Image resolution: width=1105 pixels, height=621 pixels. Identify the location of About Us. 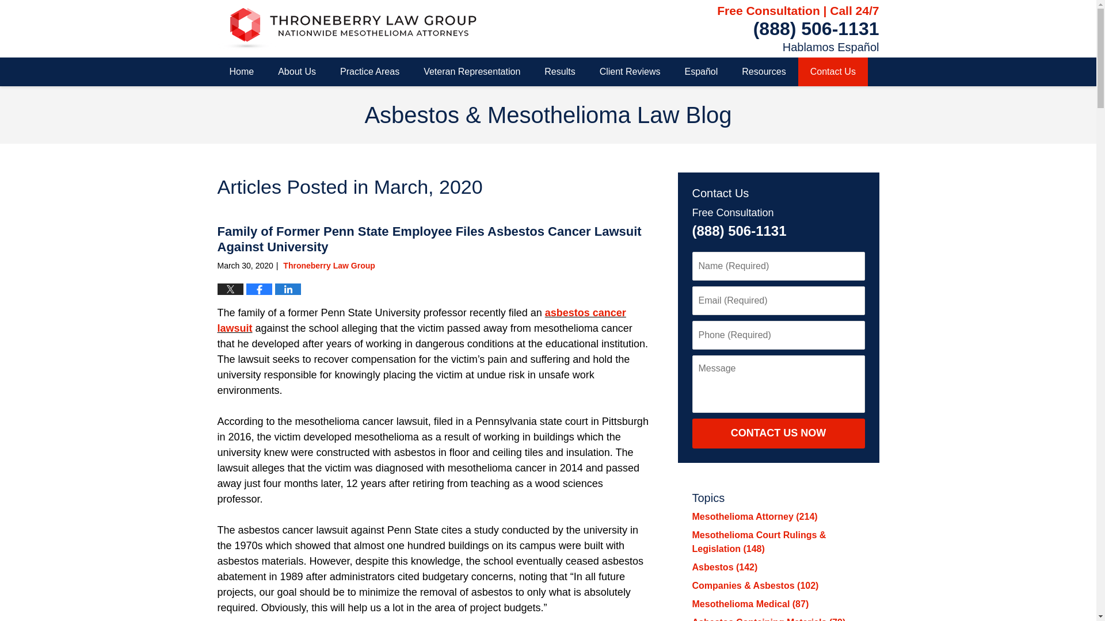
(297, 72).